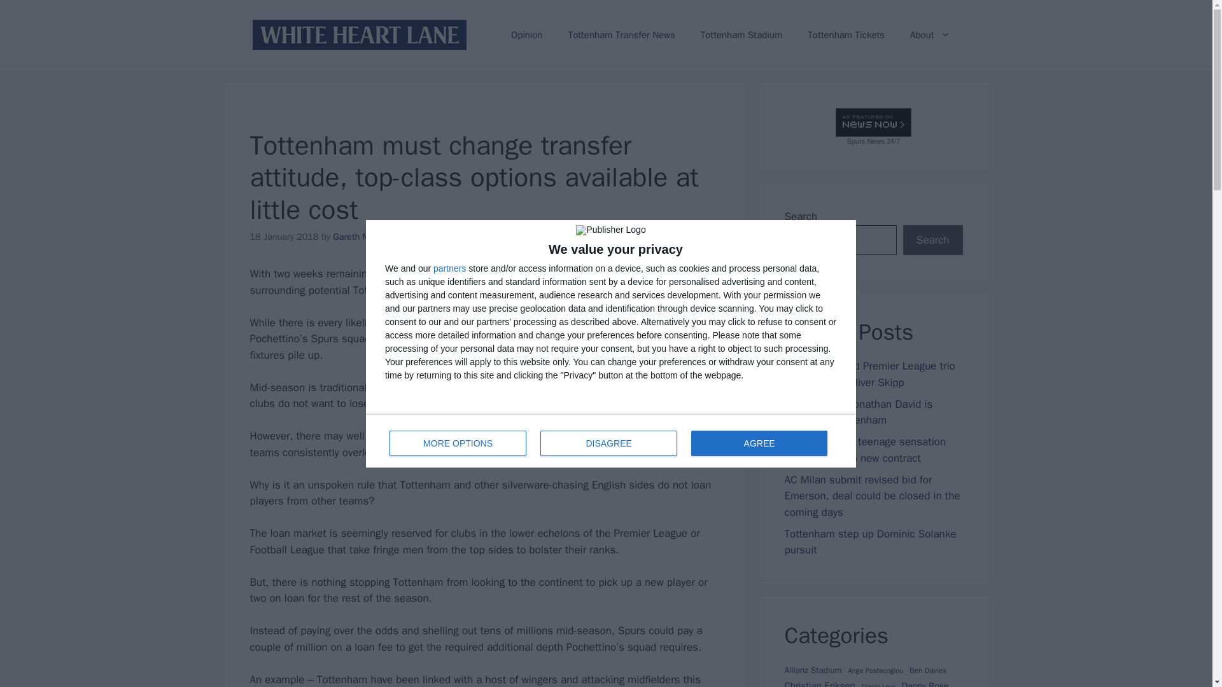 The height and width of the screenshot is (687, 1222). I want to click on AGREE, so click(759, 443).